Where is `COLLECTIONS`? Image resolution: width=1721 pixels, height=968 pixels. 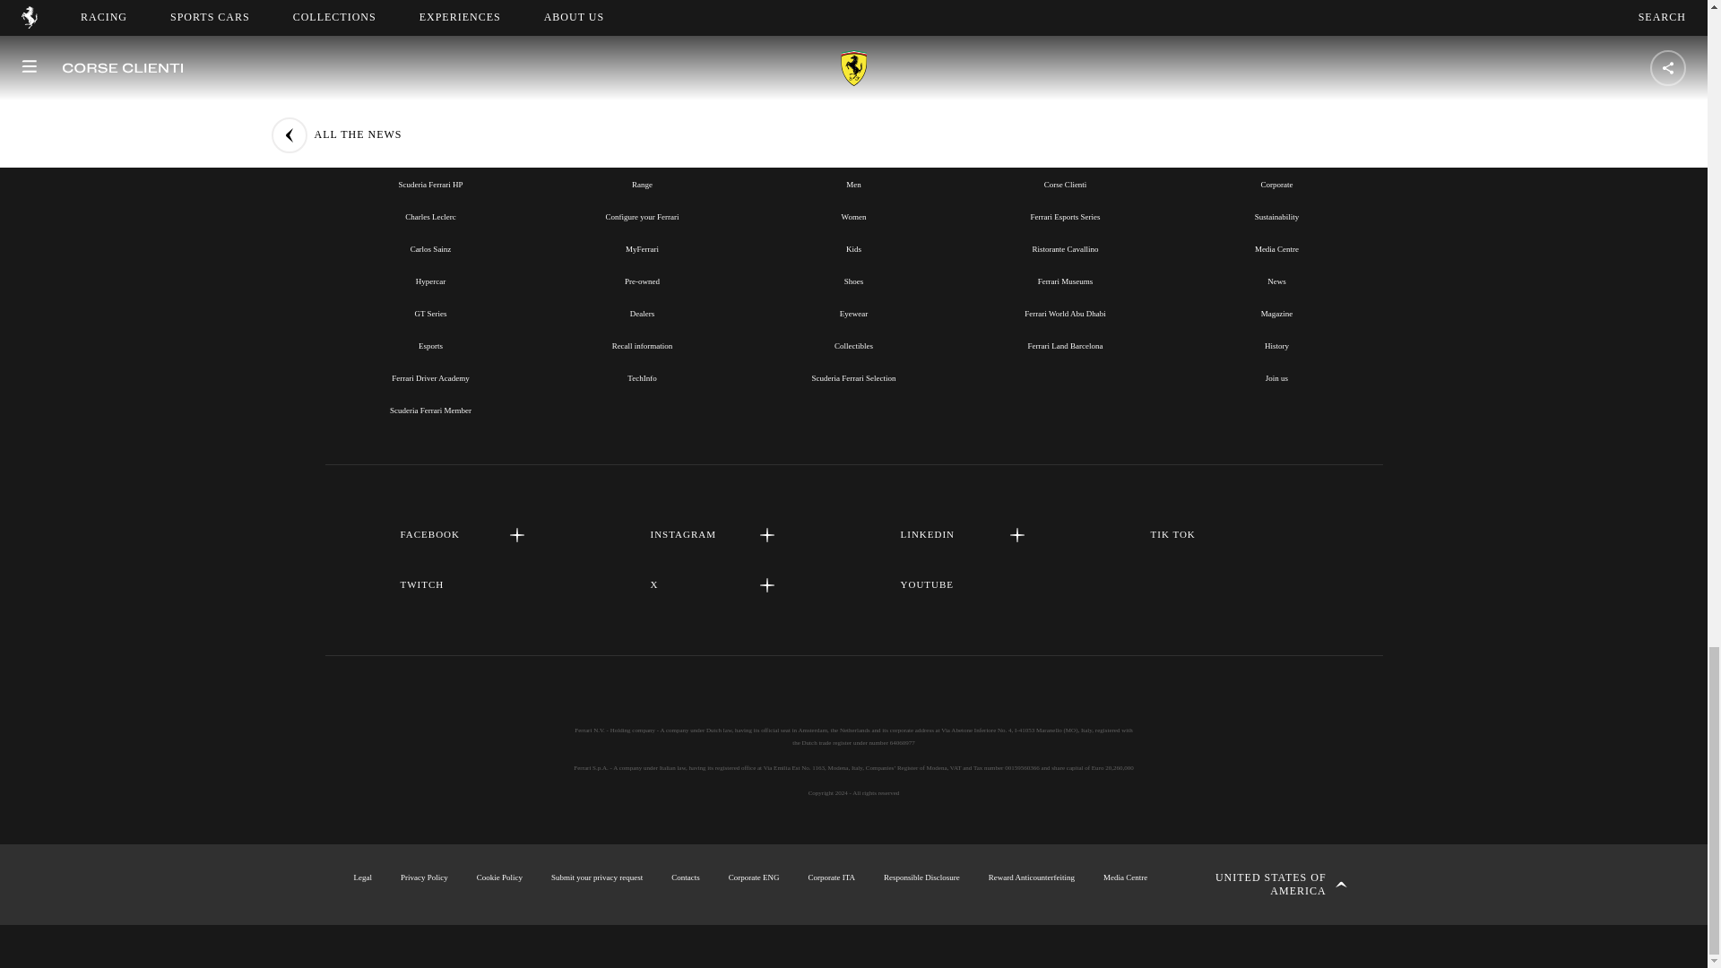
COLLECTIONS is located at coordinates (852, 143).